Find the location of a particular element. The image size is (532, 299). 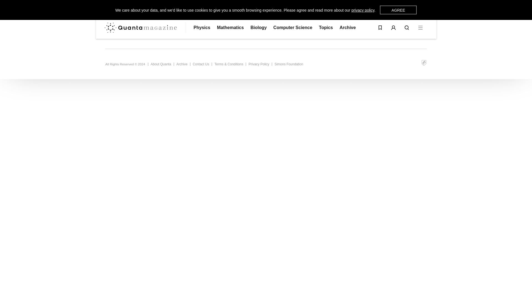

privacy policy is located at coordinates (363, 10).